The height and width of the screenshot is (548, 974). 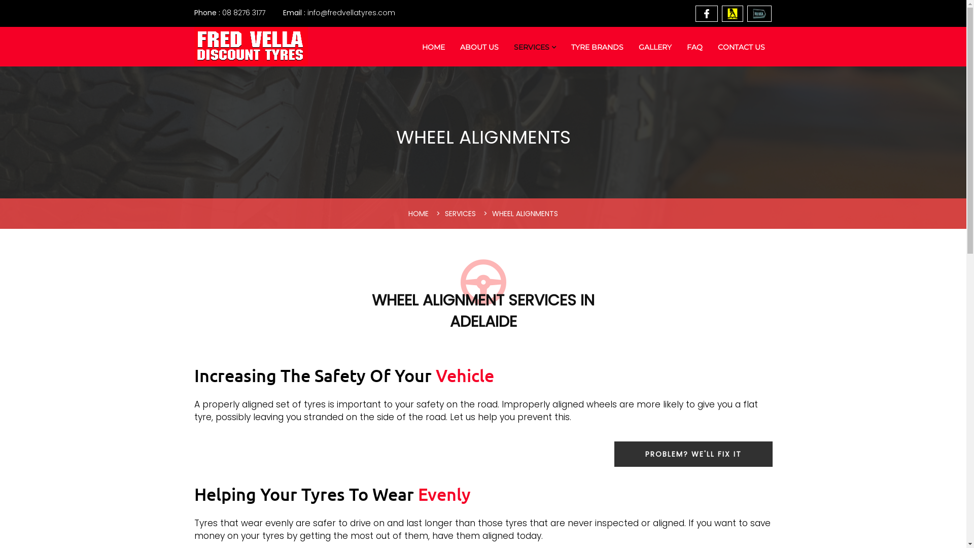 I want to click on HOME, so click(x=419, y=214).